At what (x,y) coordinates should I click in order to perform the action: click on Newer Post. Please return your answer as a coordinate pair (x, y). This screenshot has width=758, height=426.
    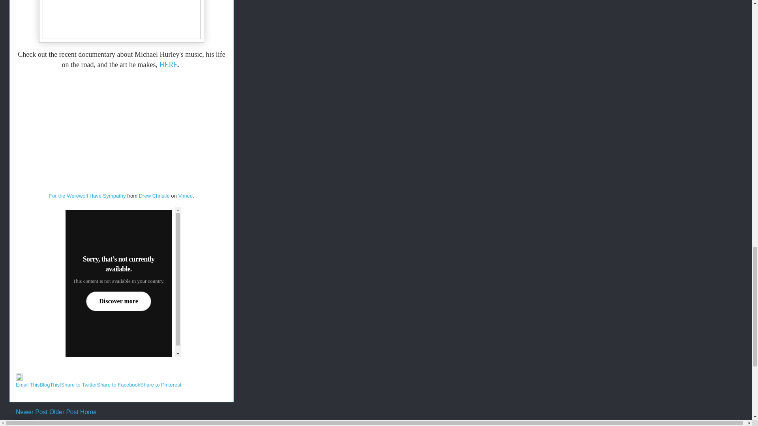
    Looking at the image, I should click on (32, 412).